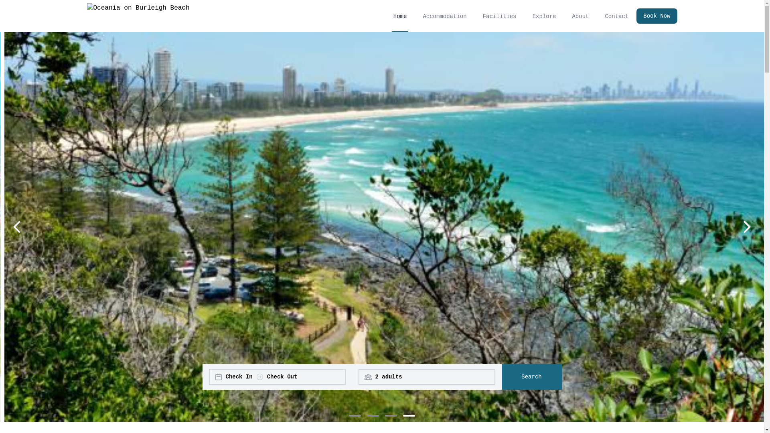 Image resolution: width=770 pixels, height=433 pixels. Describe the element at coordinates (400, 16) in the screenshot. I see `Home` at that location.